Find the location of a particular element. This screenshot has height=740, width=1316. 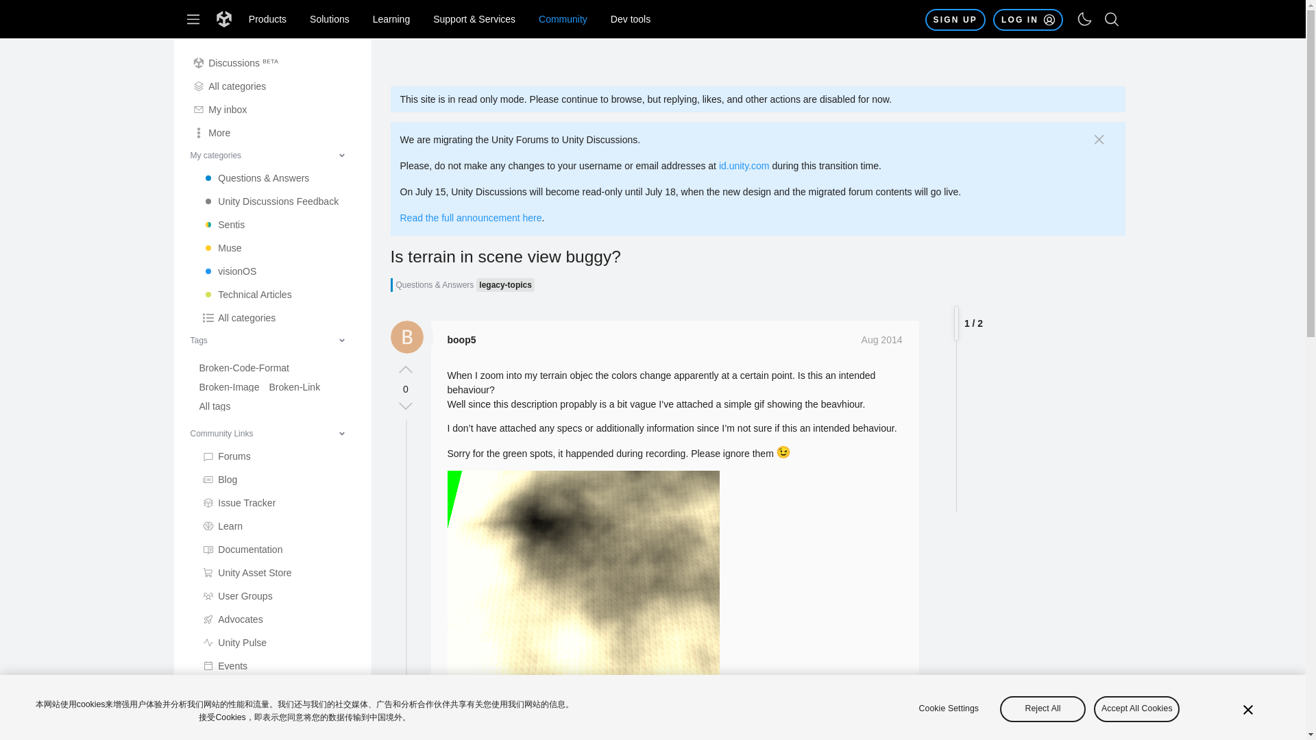

All categories is located at coordinates (272, 86).